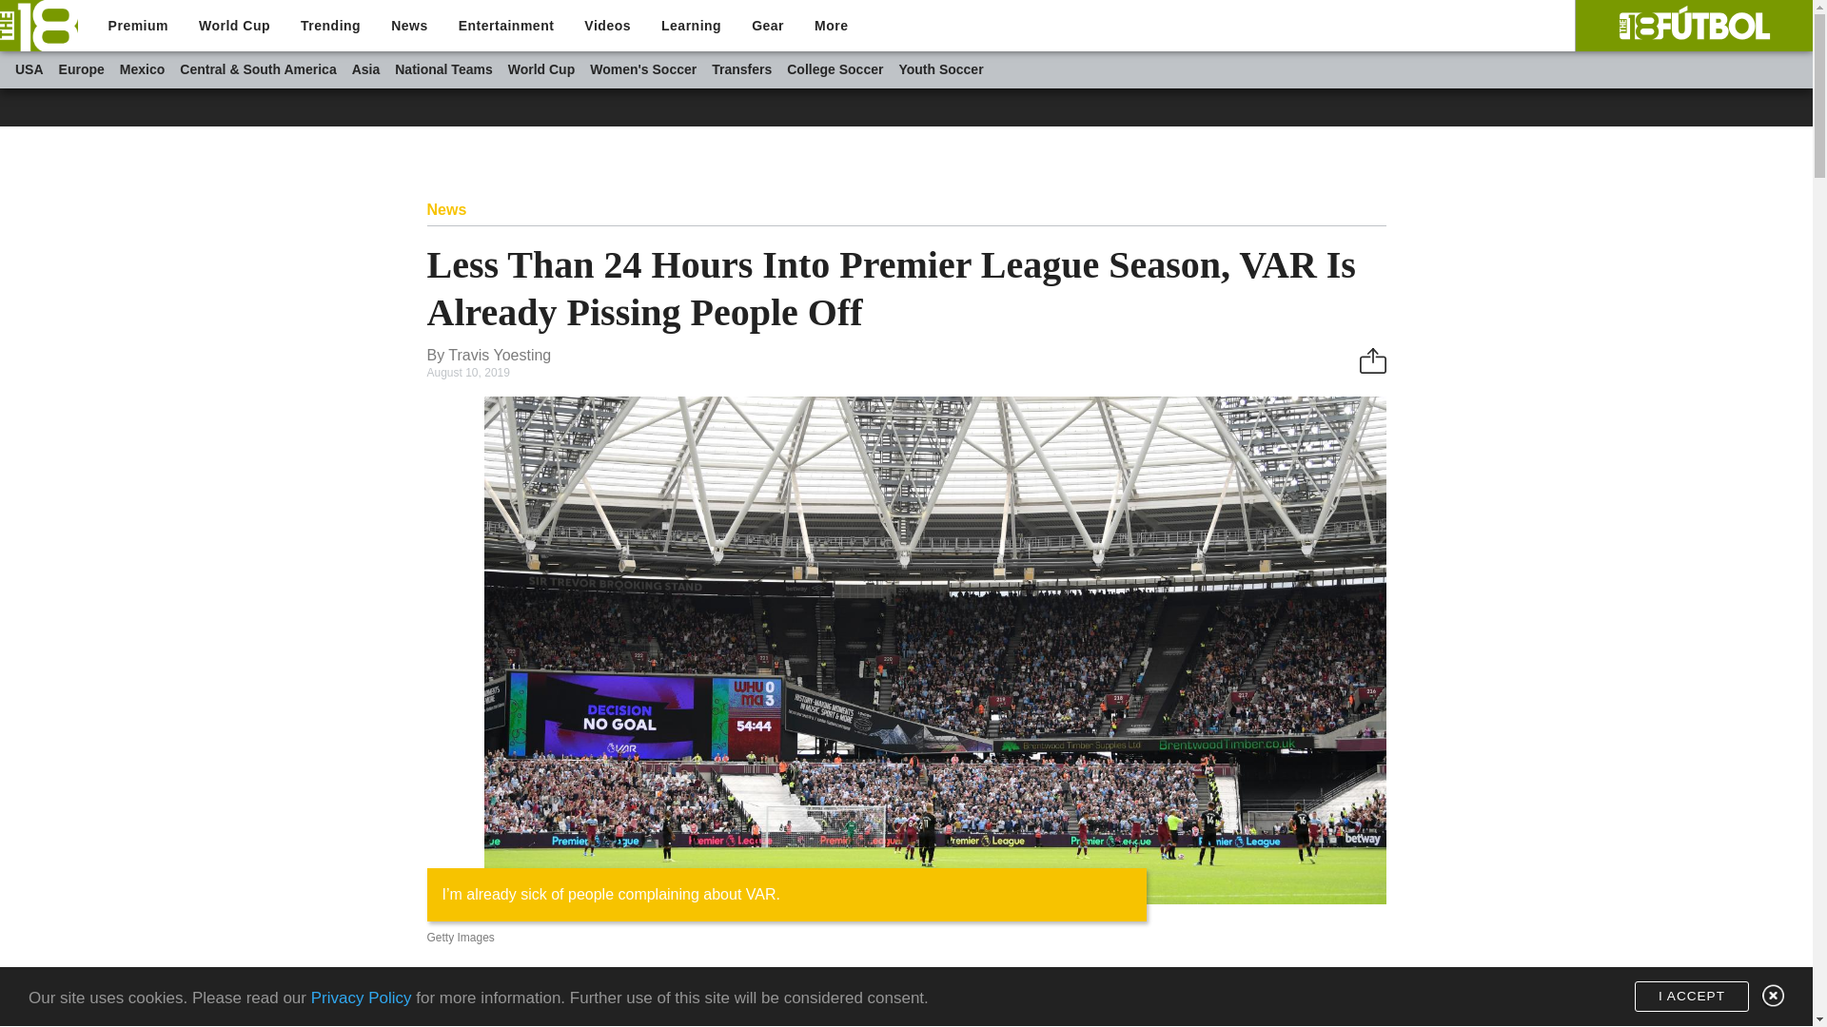 This screenshot has width=1827, height=1027. Describe the element at coordinates (409, 26) in the screenshot. I see `News` at that location.